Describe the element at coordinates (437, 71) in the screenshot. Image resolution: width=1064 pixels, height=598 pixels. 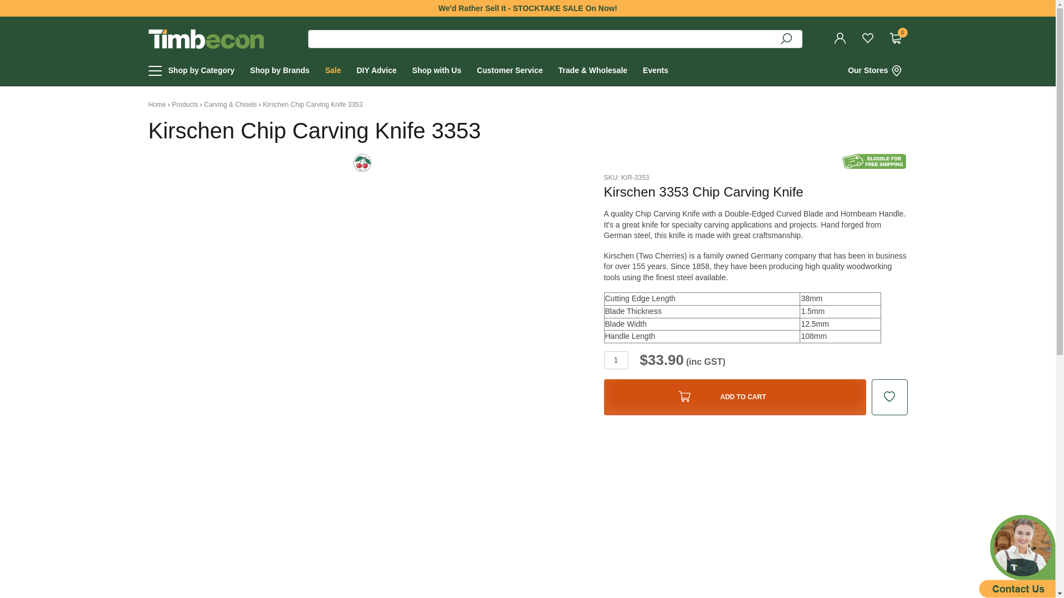
I see `Customer Service` at that location.